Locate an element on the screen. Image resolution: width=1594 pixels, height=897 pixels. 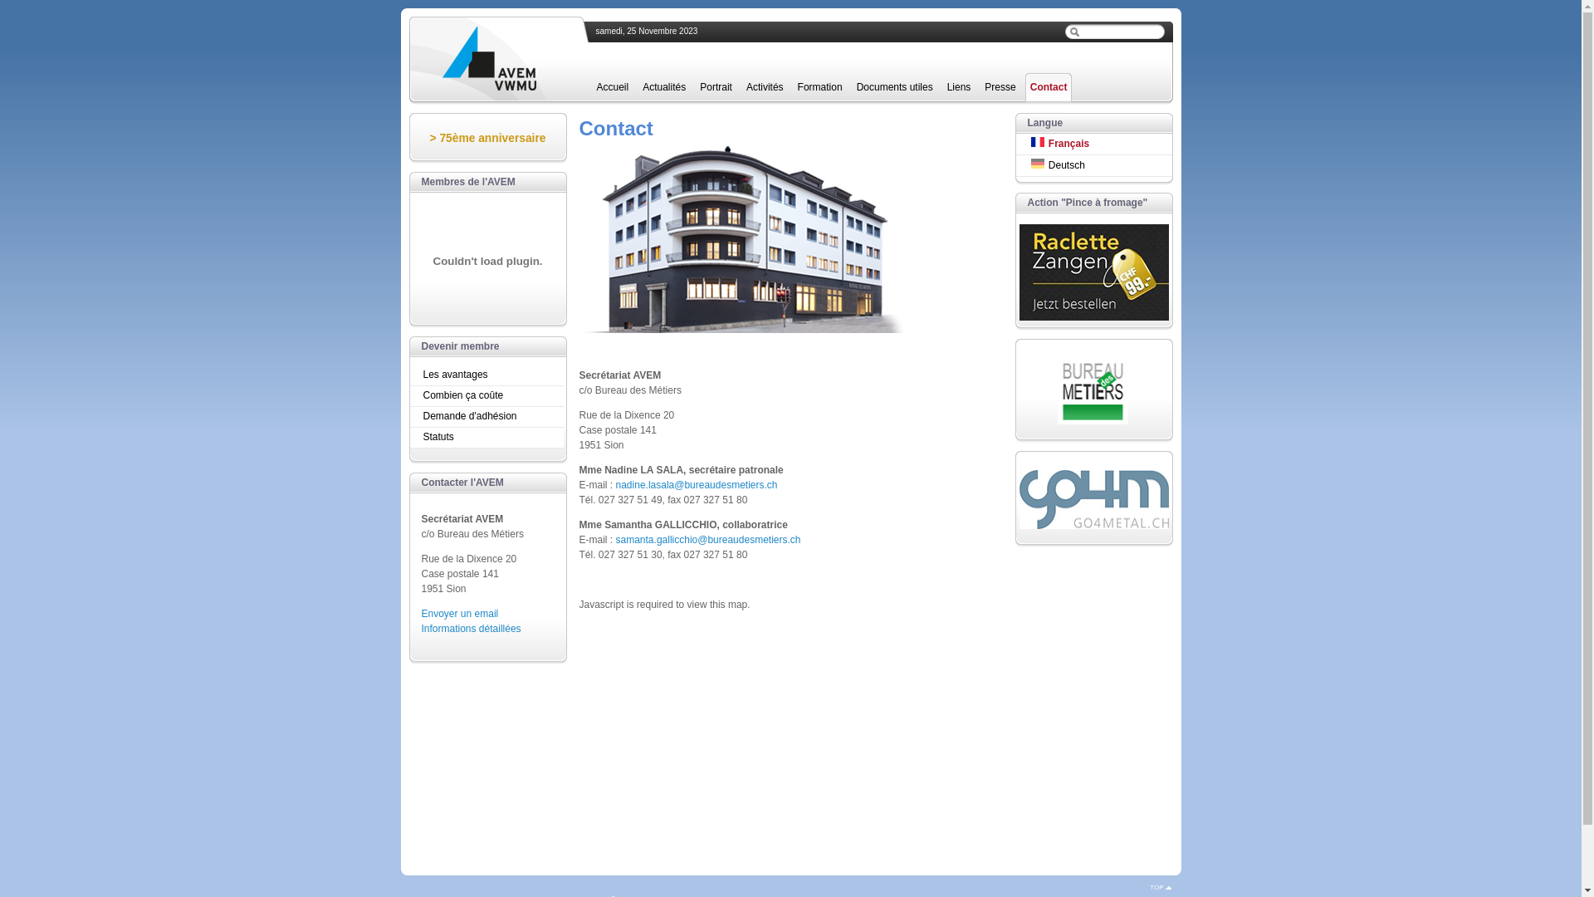
Accueil is located at coordinates (613, 88).